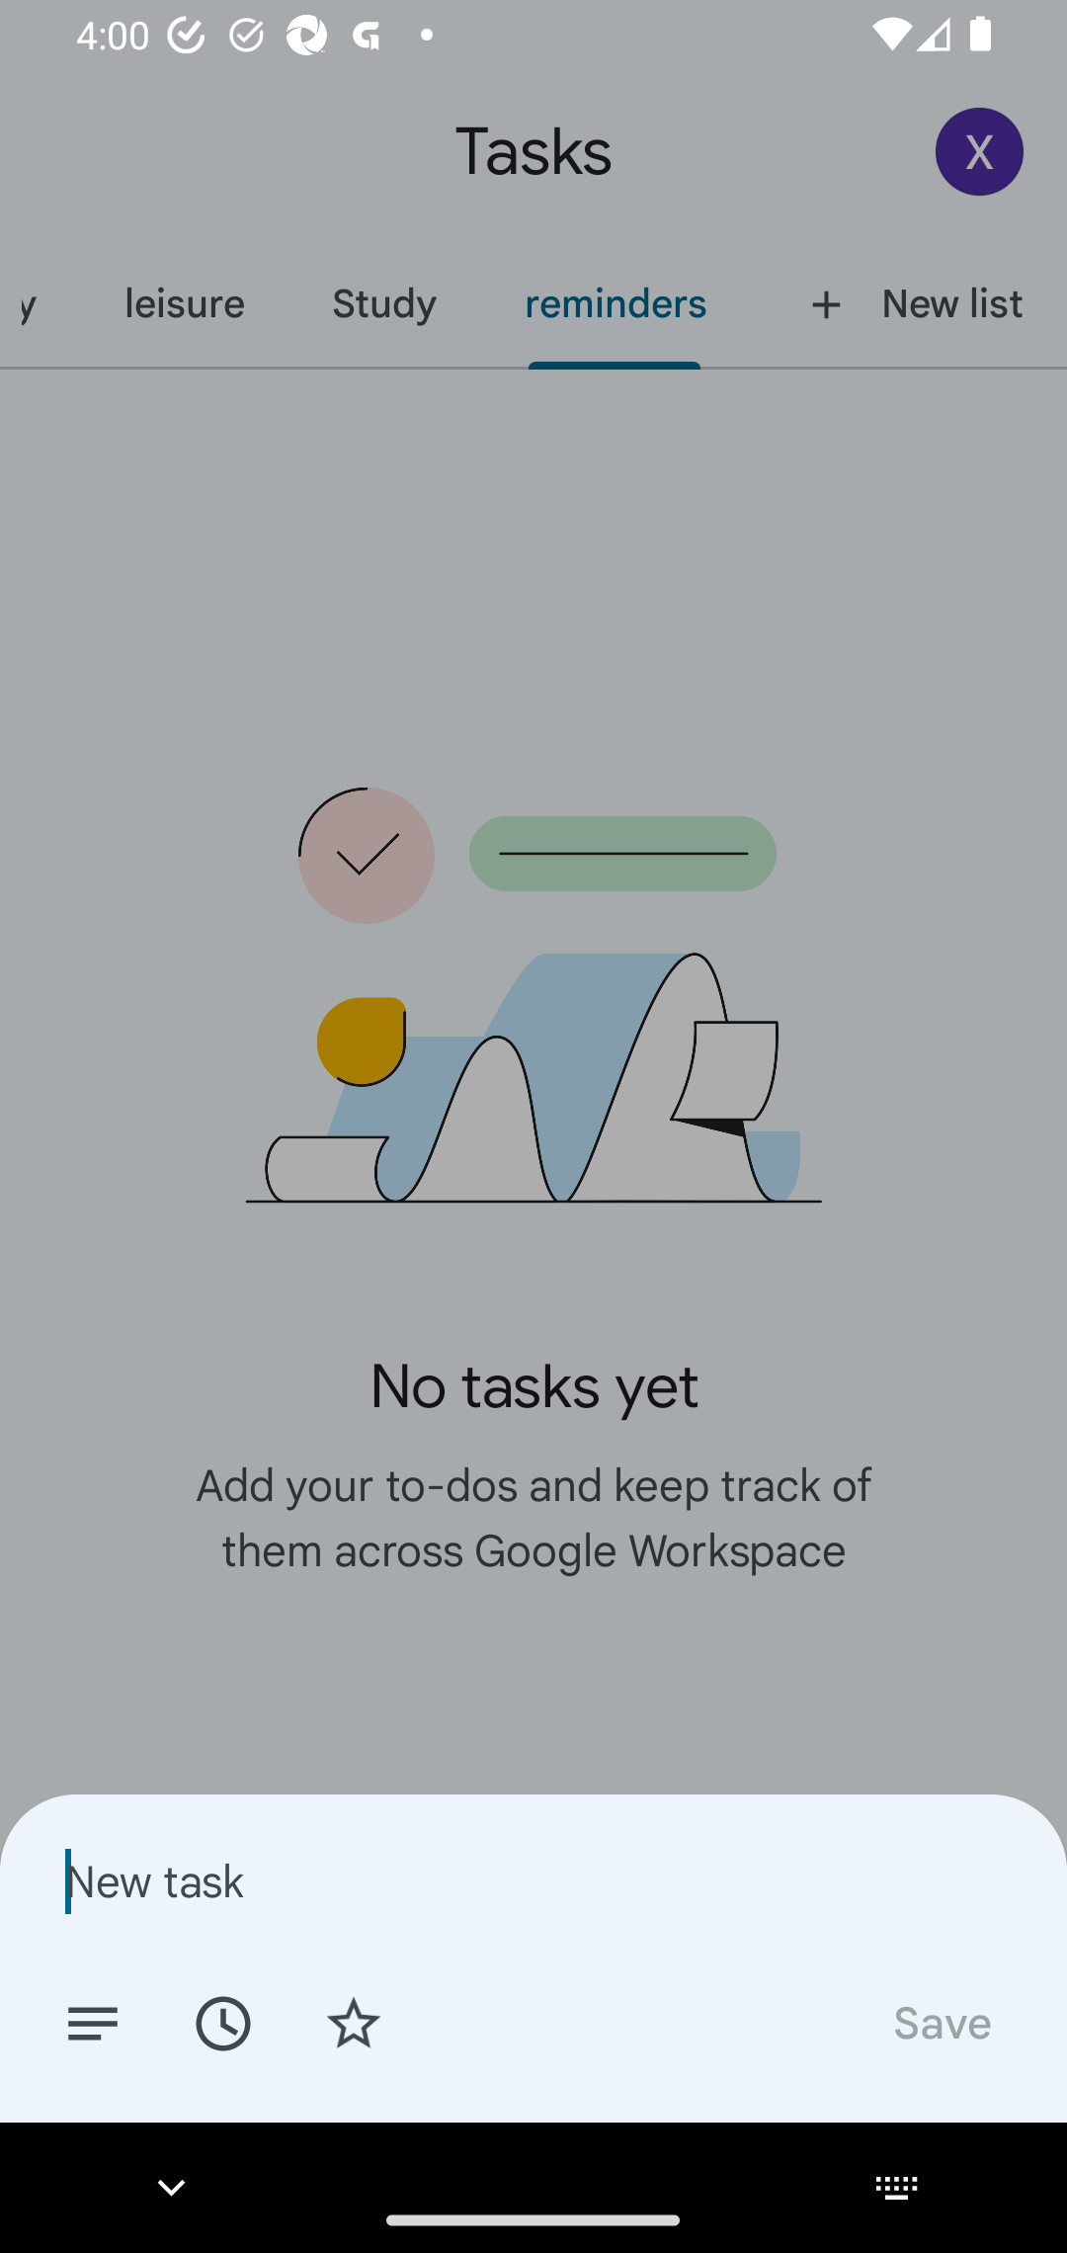  I want to click on Set date/time, so click(222, 2022).